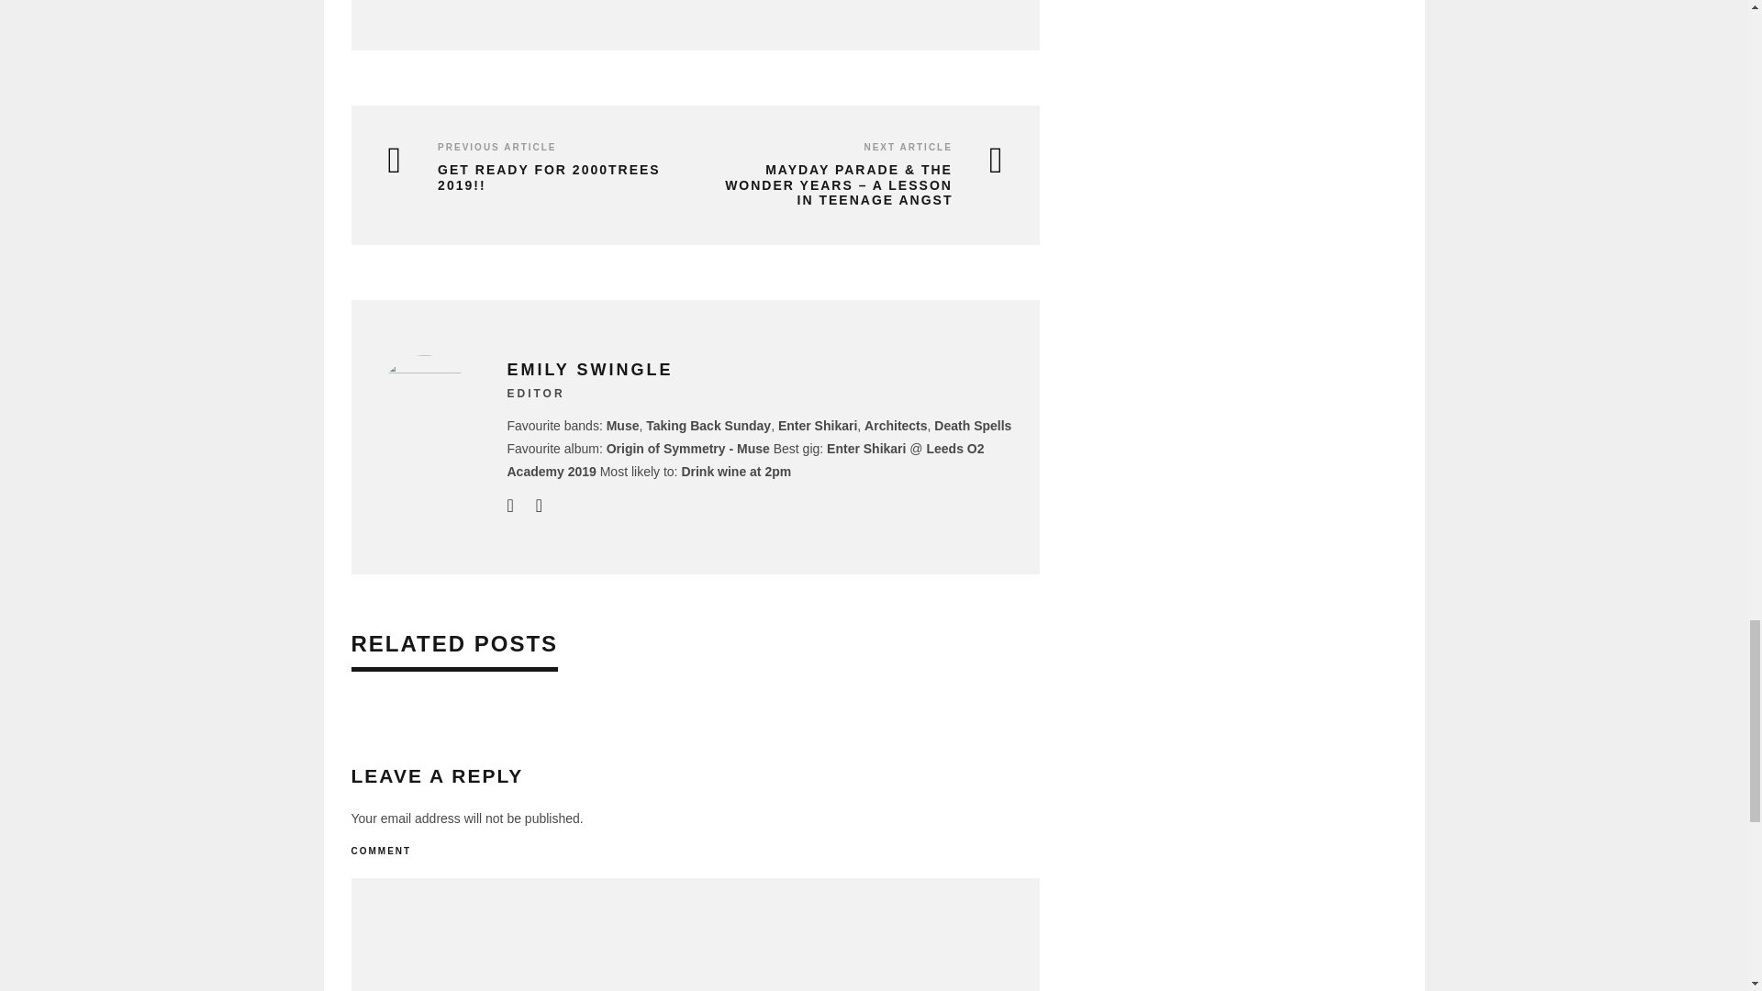  I want to click on PREVIOUS ARTICLE, so click(496, 147).